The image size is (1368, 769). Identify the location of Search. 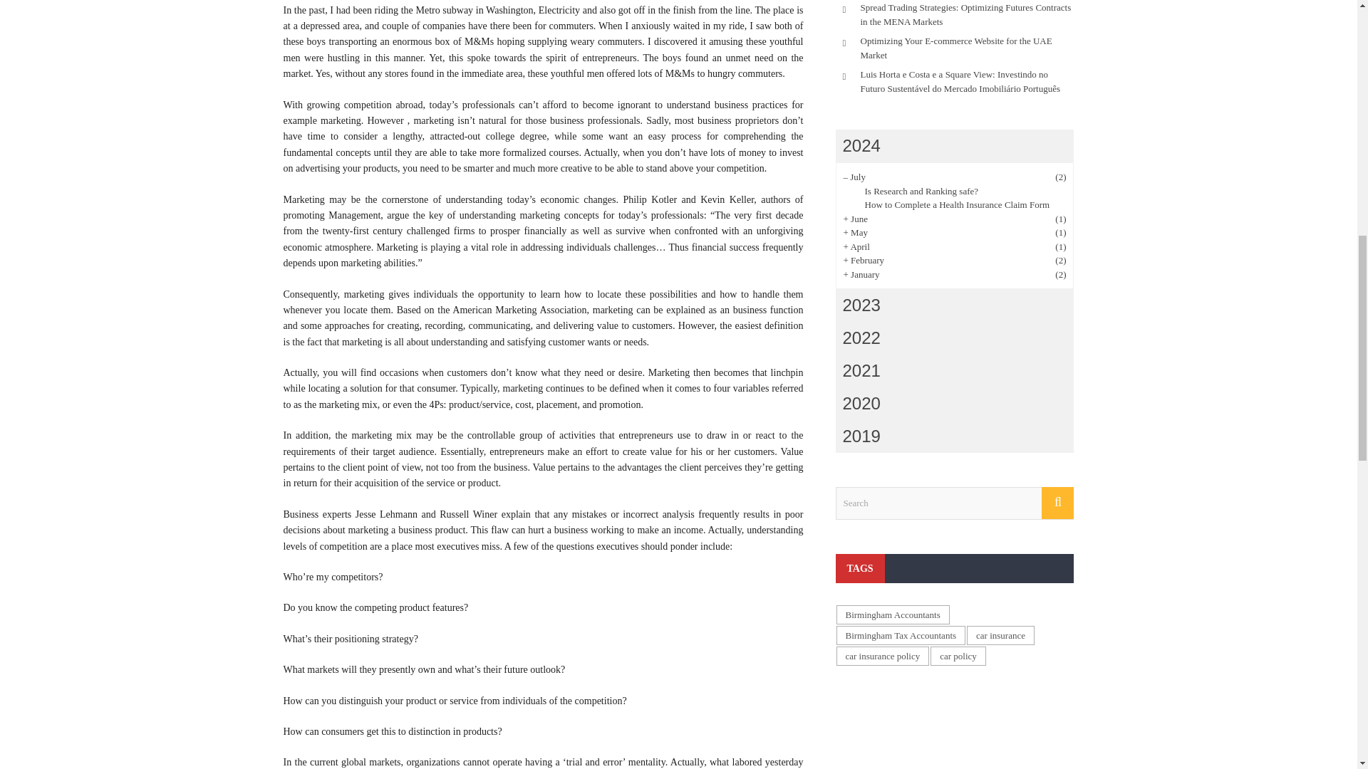
(954, 503).